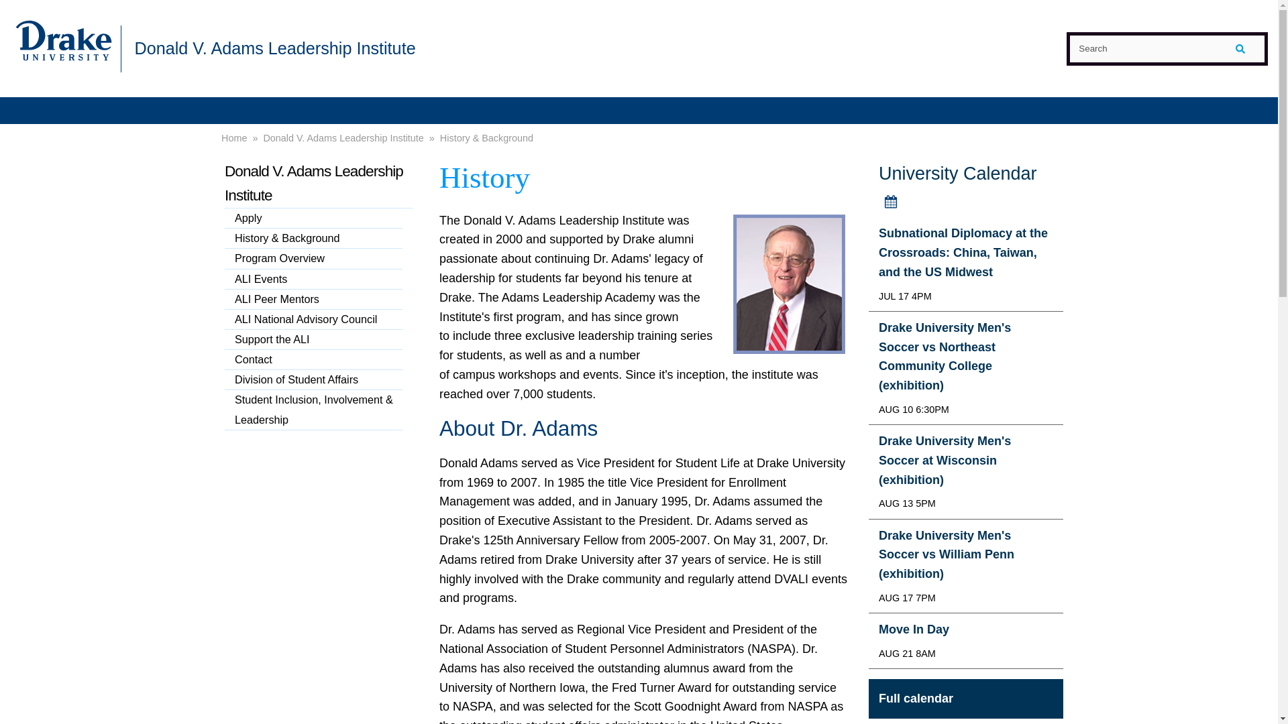  What do you see at coordinates (313, 259) in the screenshot?
I see `Program Overview` at bounding box center [313, 259].